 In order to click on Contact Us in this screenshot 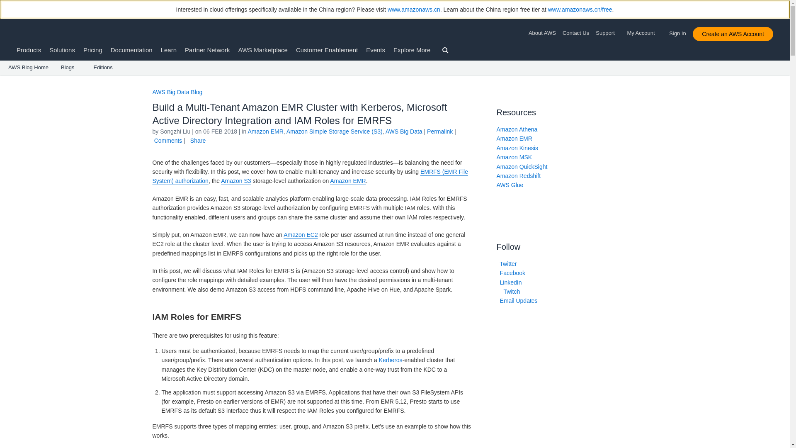, I will do `click(575, 33)`.